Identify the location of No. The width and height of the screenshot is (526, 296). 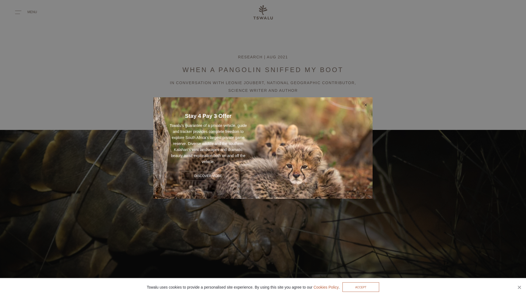
(519, 287).